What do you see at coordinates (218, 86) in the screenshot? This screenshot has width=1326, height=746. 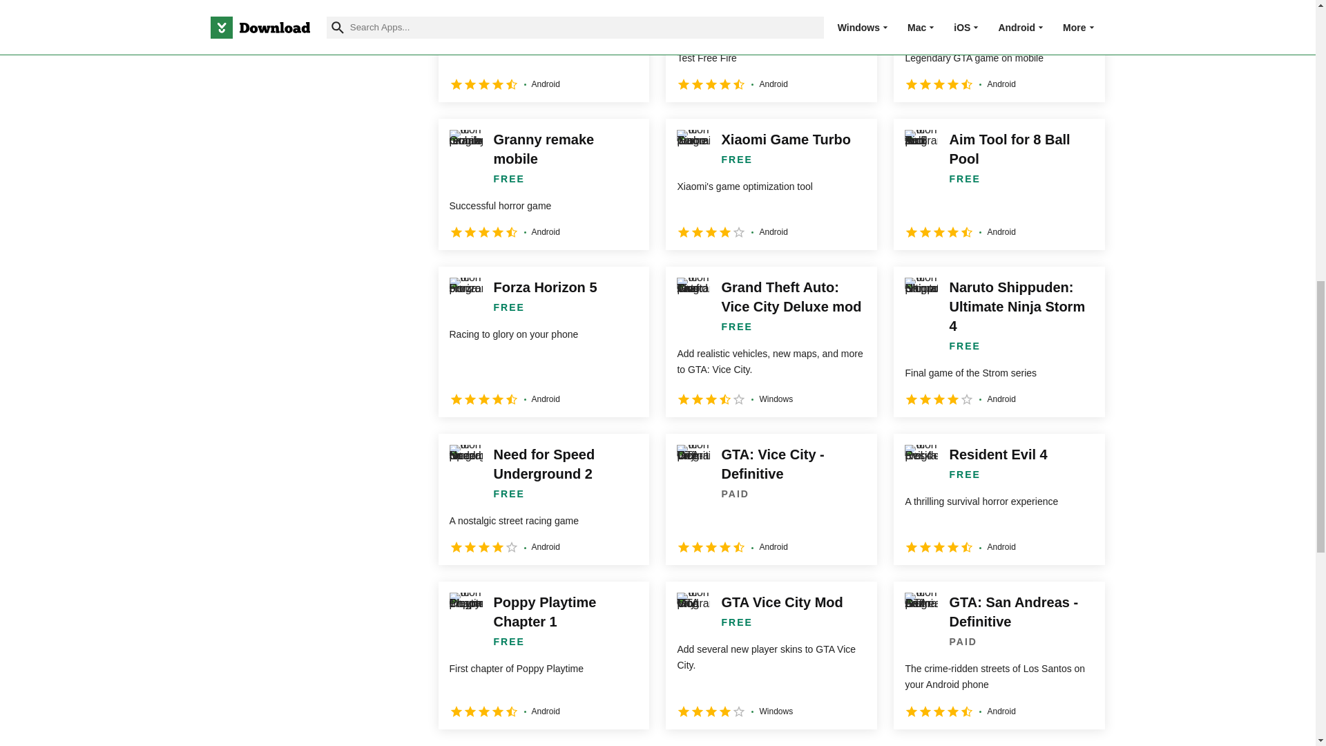 I see `games-sudoku-crossword` at bounding box center [218, 86].